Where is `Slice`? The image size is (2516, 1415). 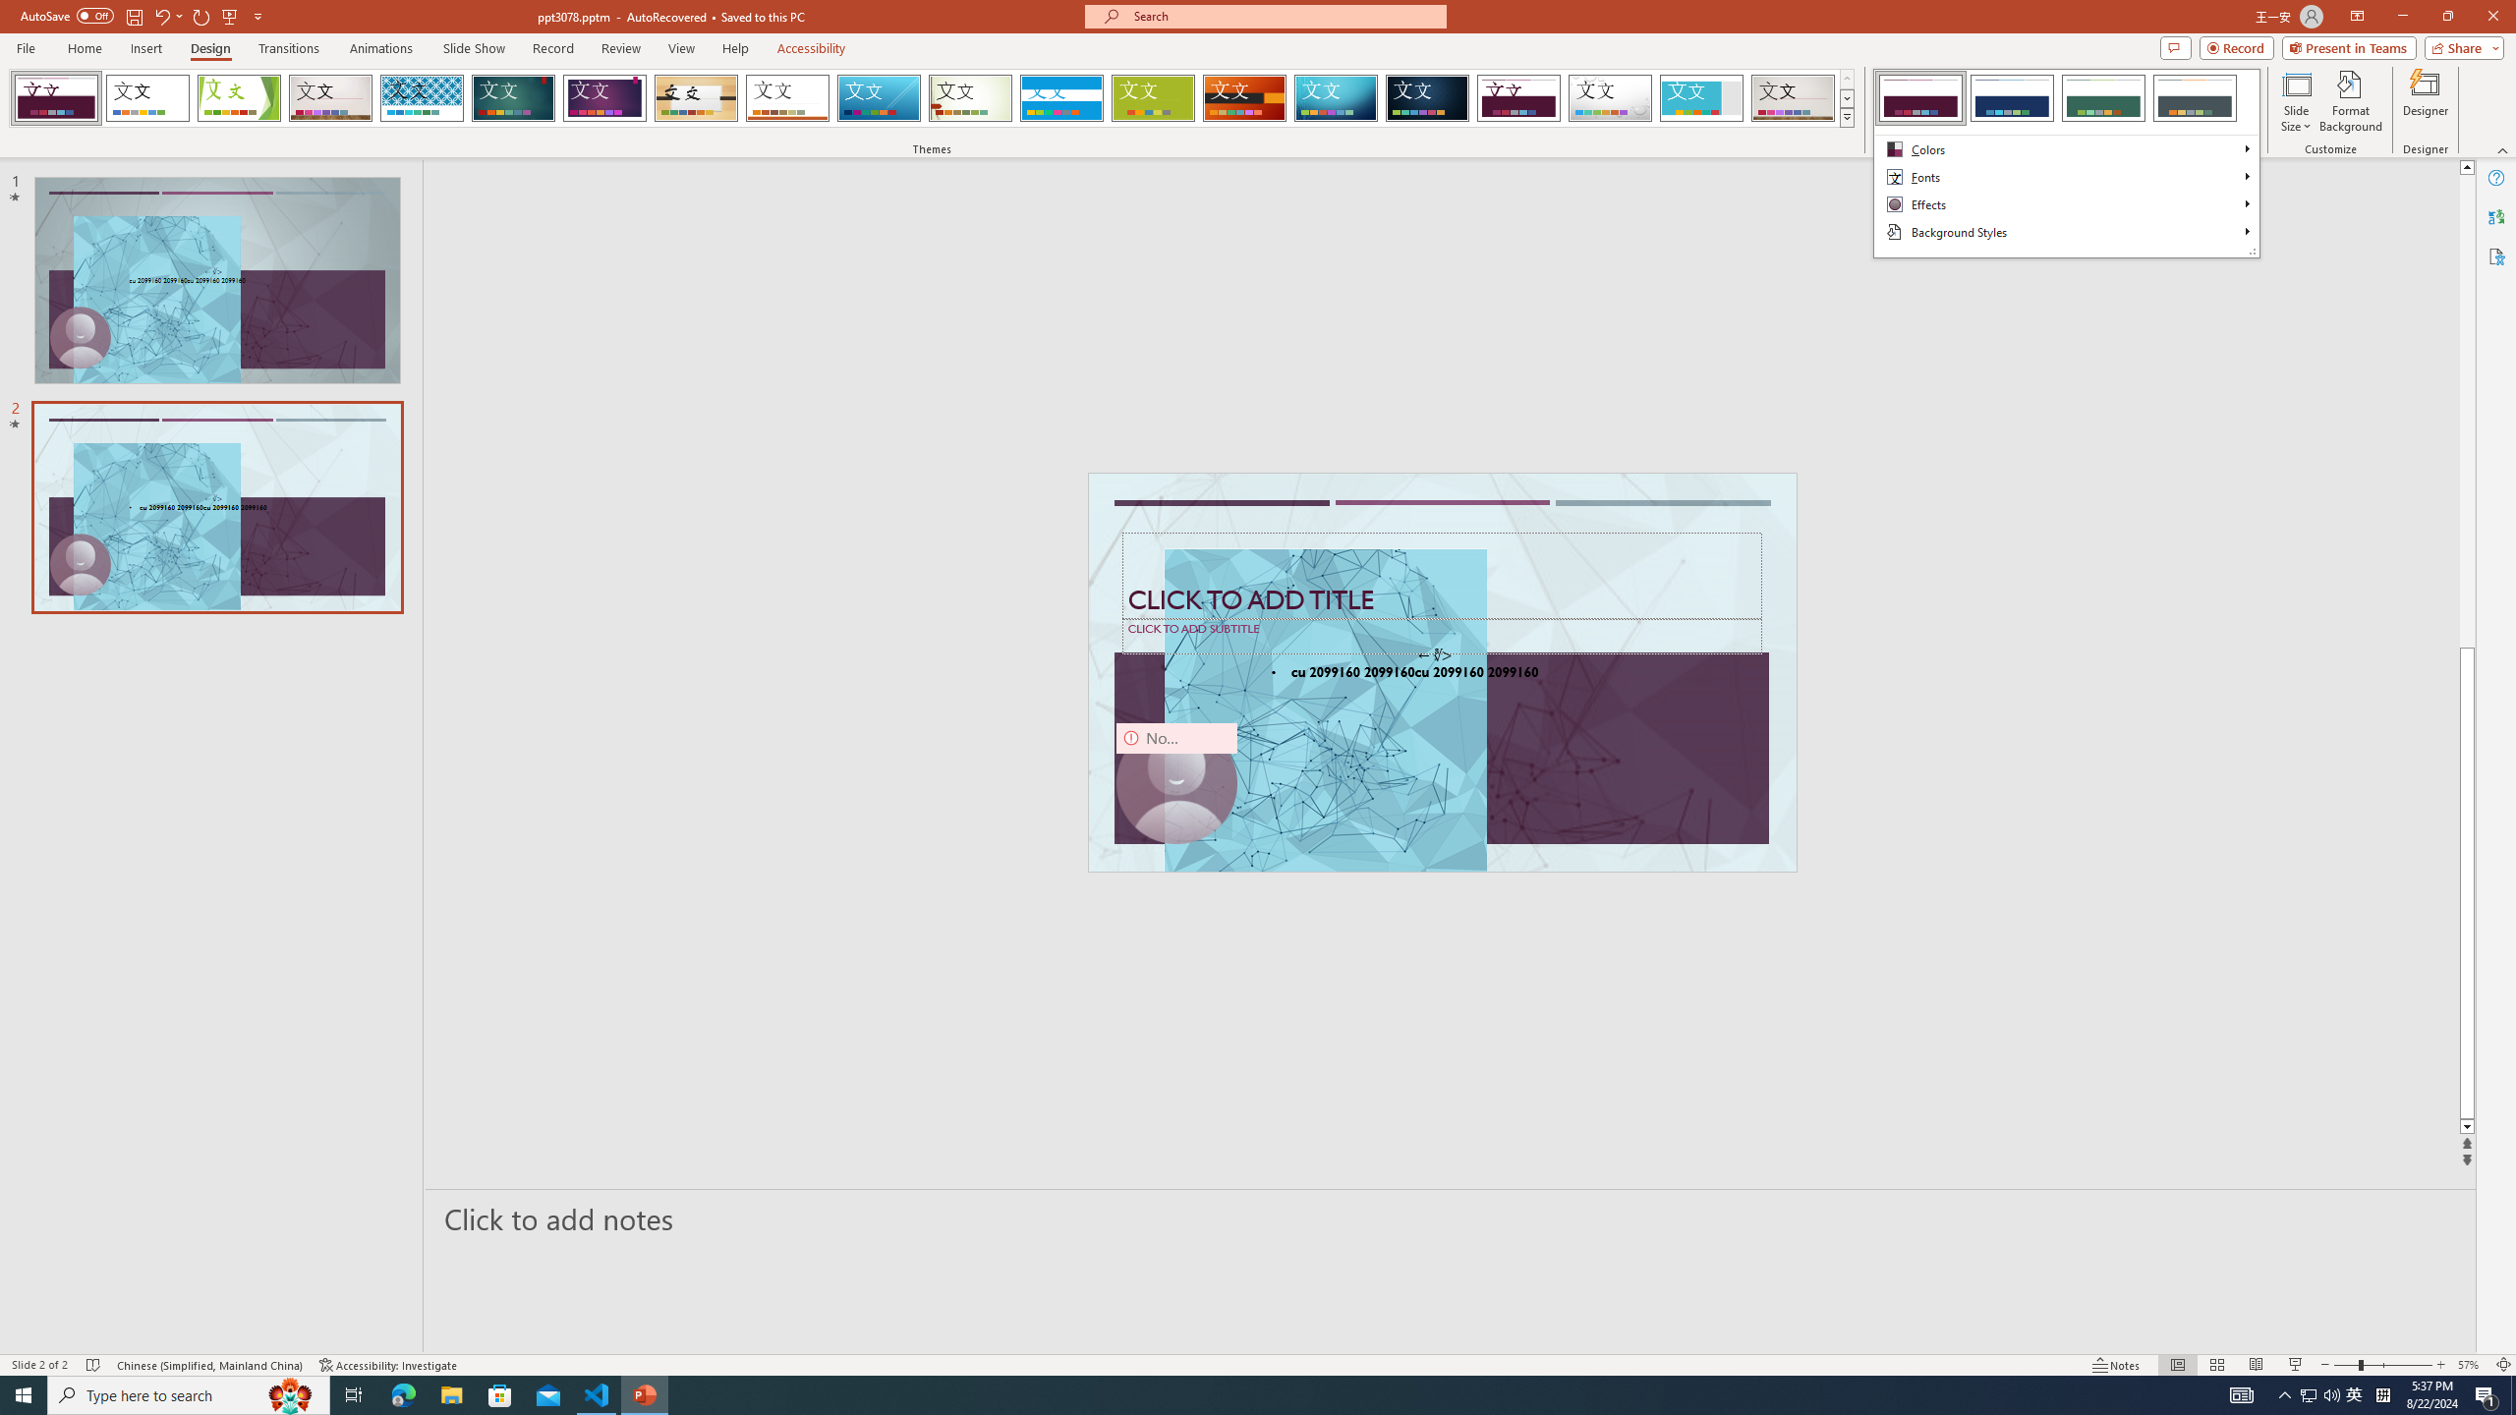
Slice is located at coordinates (879, 98).